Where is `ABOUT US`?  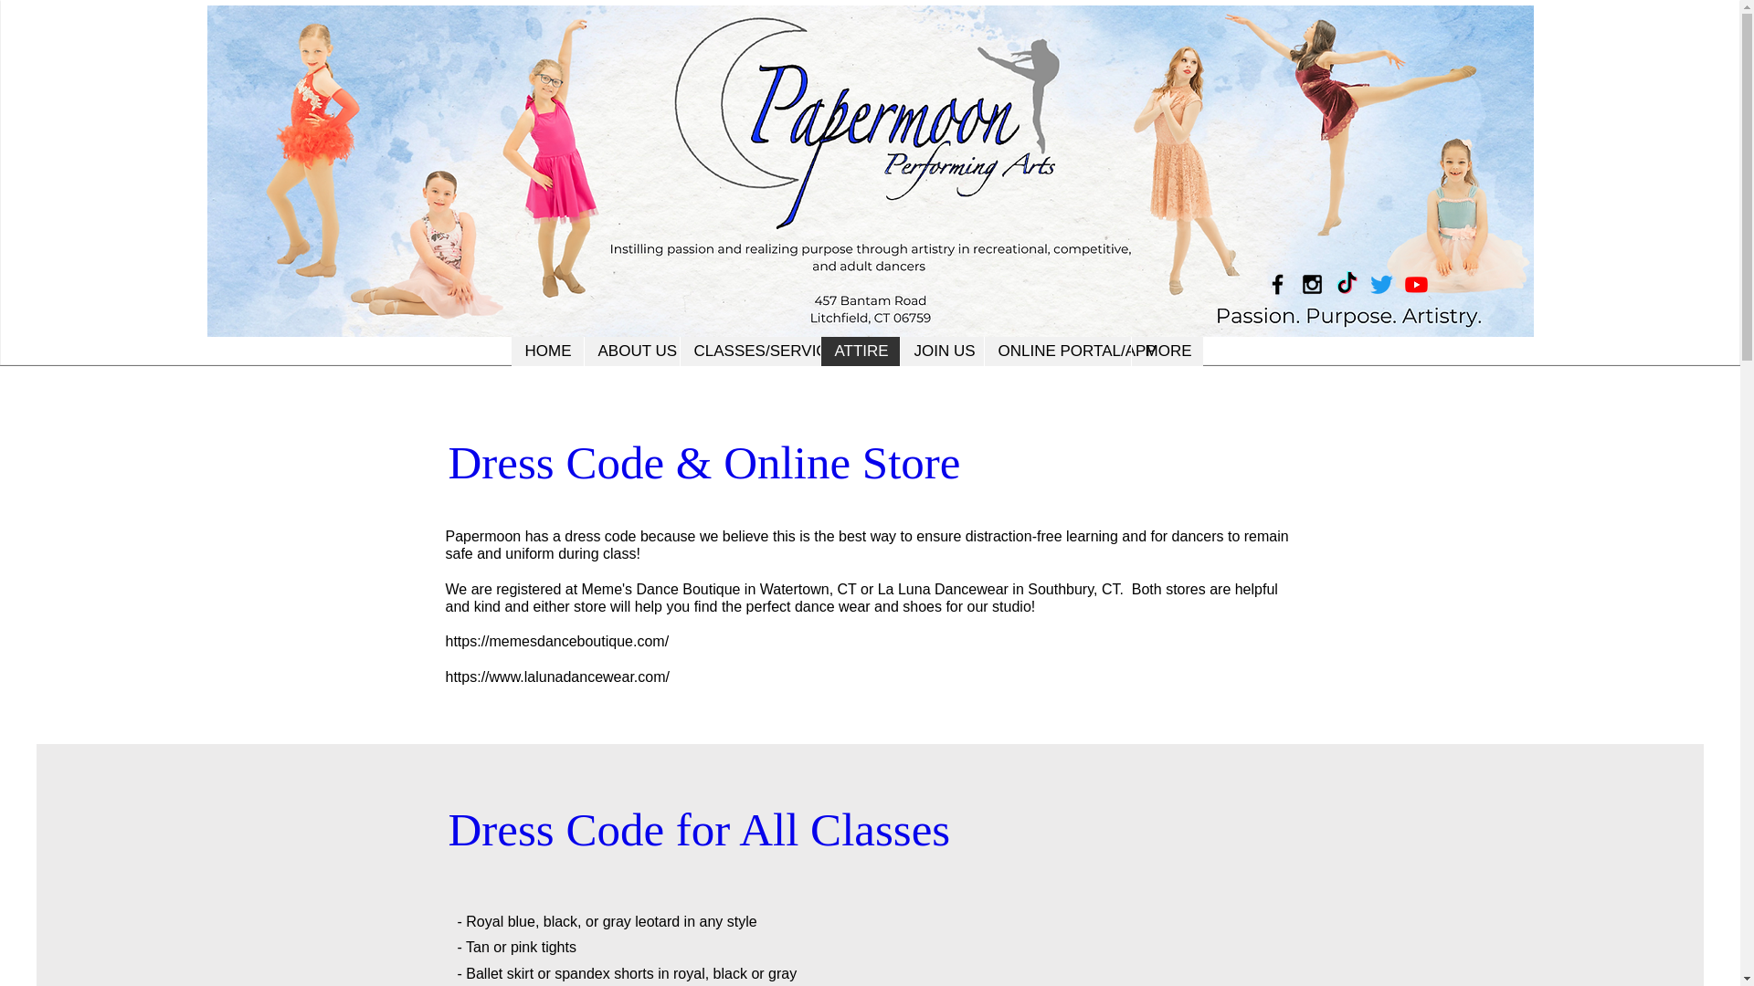 ABOUT US is located at coordinates (630, 351).